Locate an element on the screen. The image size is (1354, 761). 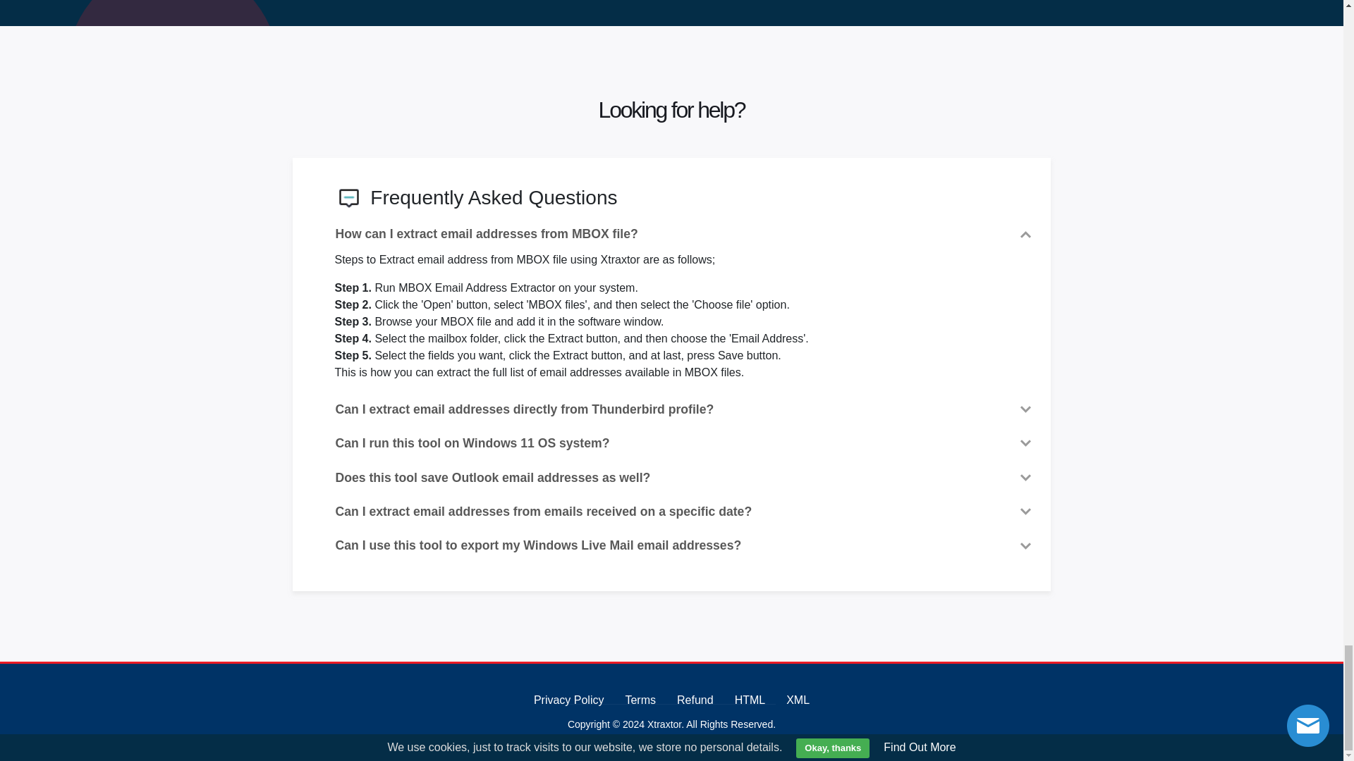
XML is located at coordinates (798, 700).